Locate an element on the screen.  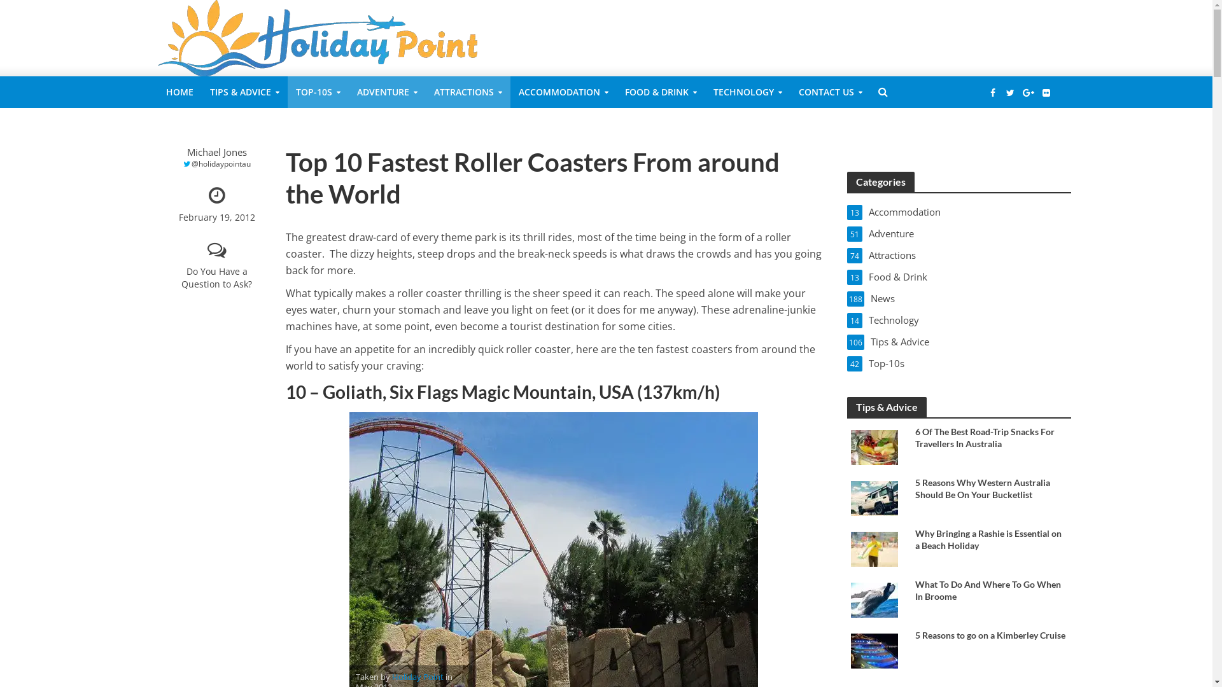
@holidaypointau is located at coordinates (216, 164).